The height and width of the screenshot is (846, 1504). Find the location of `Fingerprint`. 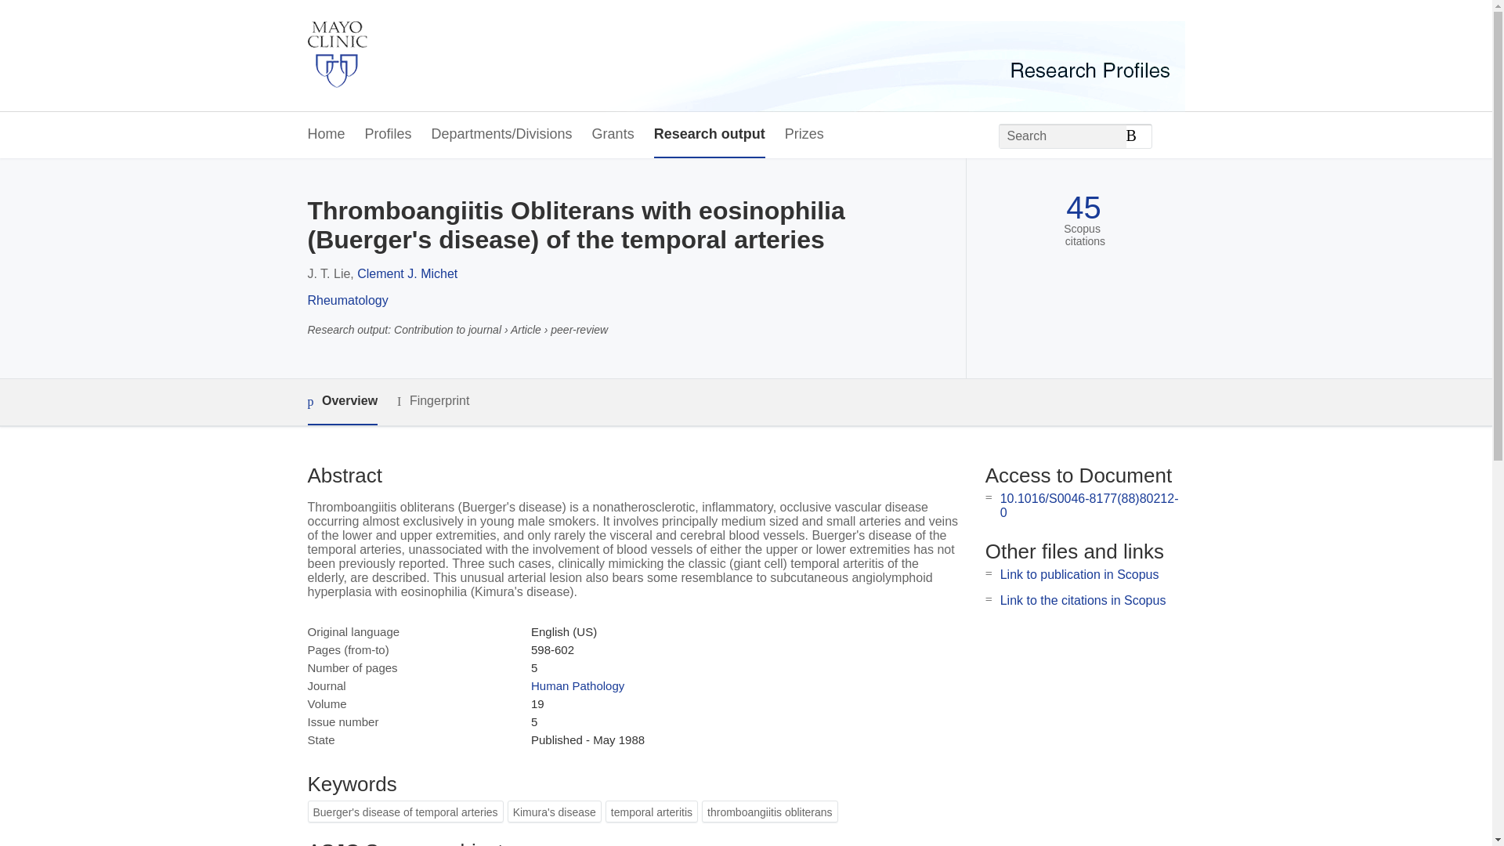

Fingerprint is located at coordinates (432, 401).